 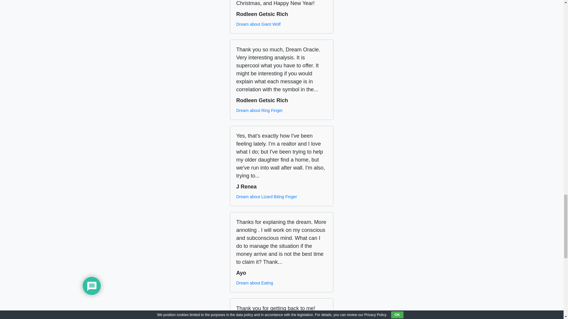 I want to click on Dream about Lizard Biting Finger, so click(x=266, y=197).